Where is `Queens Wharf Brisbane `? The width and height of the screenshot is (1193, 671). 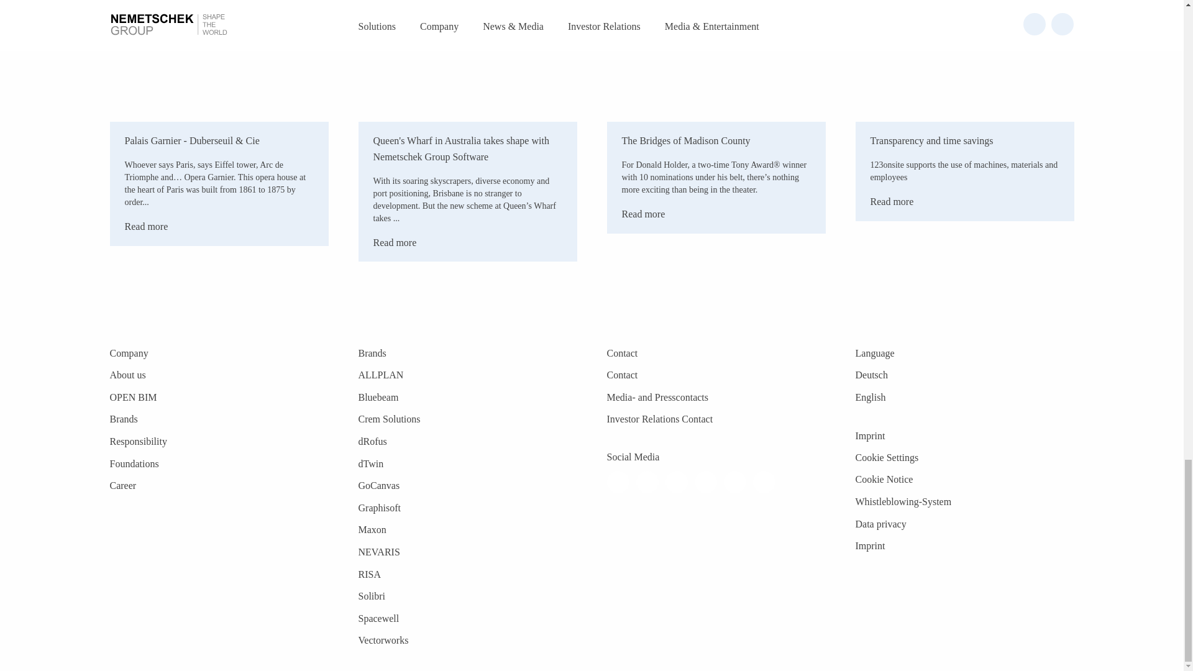 Queens Wharf Brisbane  is located at coordinates (467, 61).